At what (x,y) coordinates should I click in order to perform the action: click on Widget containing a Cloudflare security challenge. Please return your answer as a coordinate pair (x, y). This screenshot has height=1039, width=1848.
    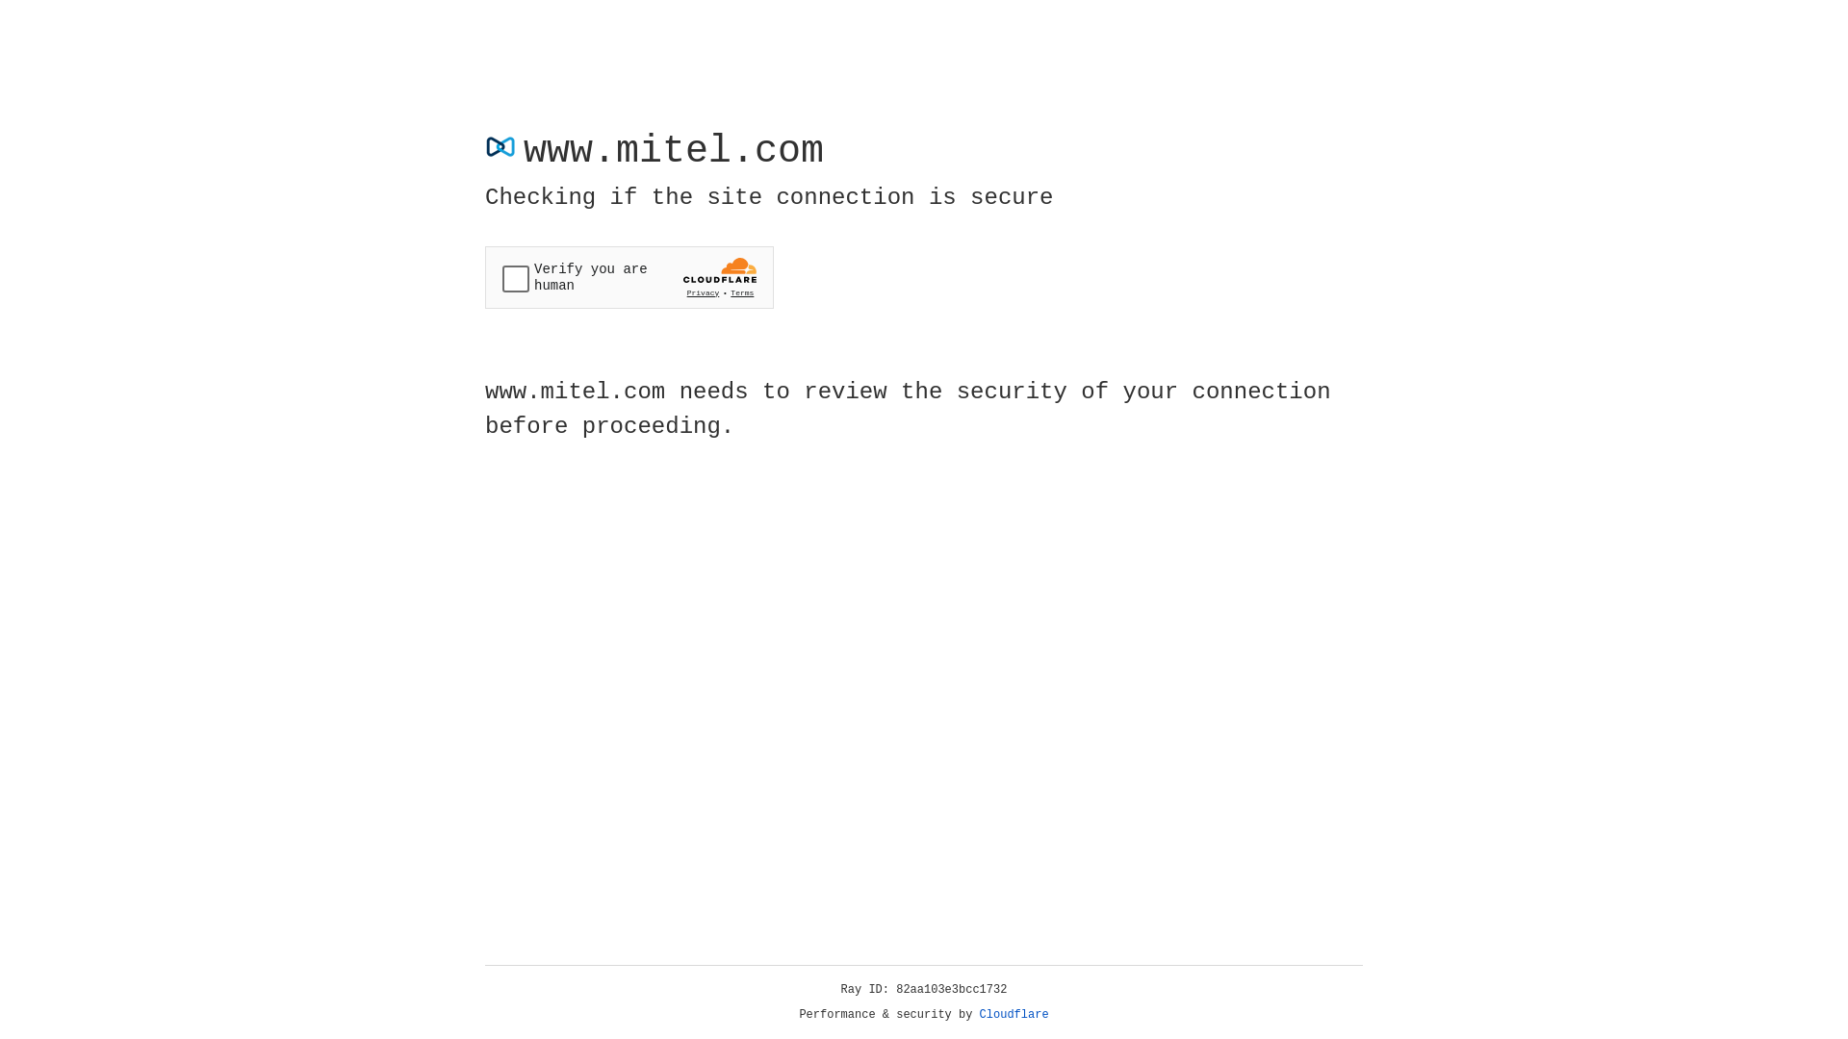
    Looking at the image, I should click on (629, 277).